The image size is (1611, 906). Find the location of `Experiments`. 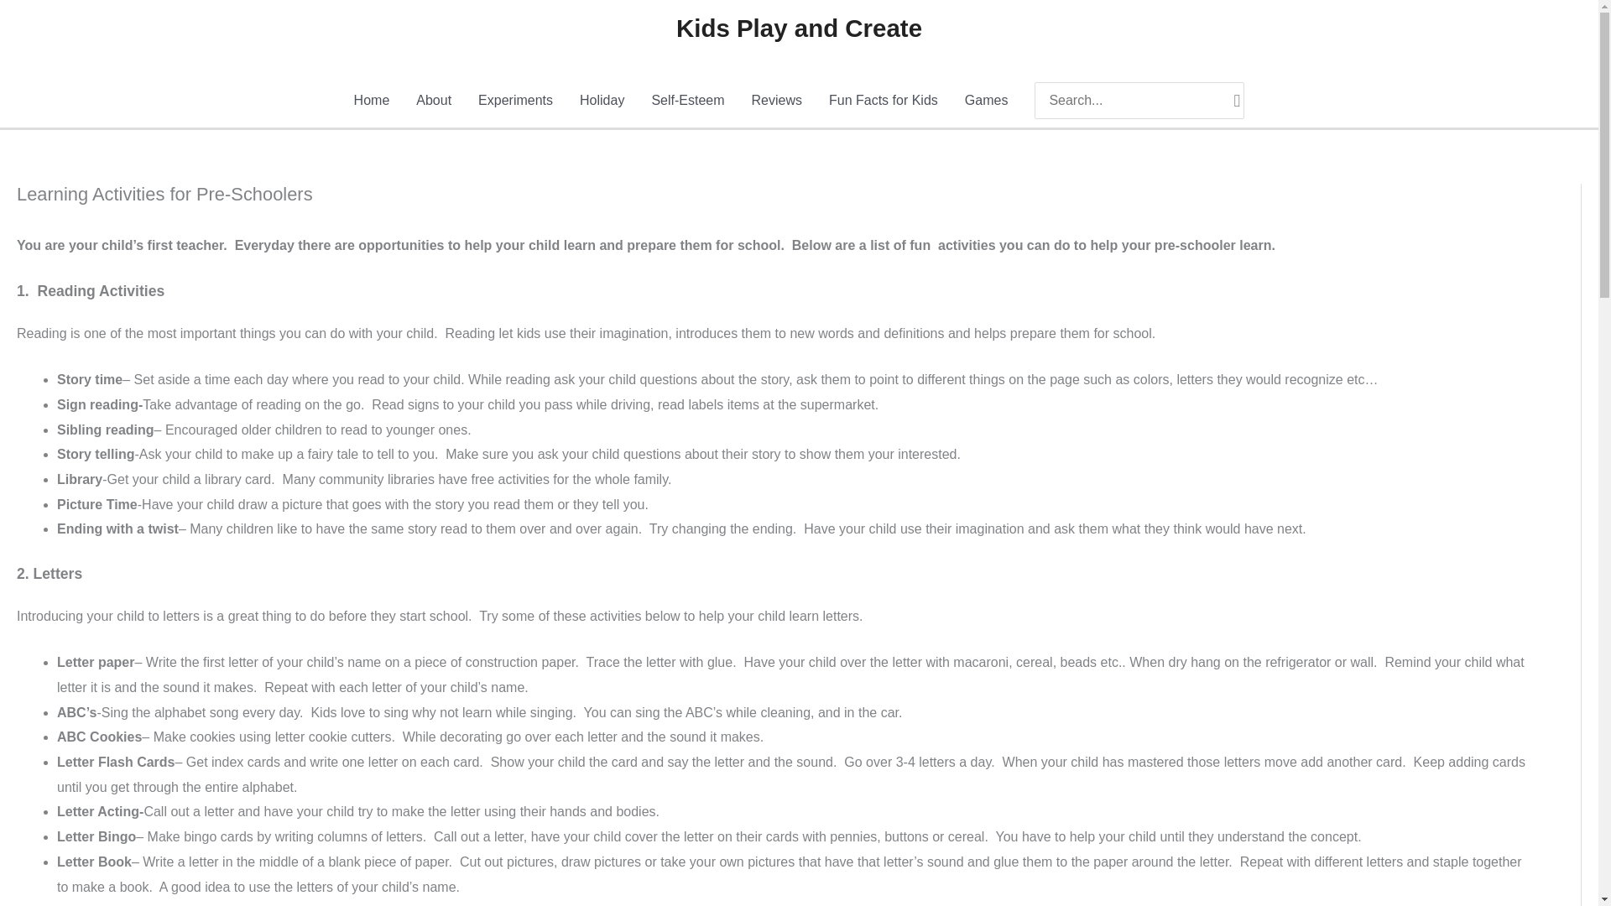

Experiments is located at coordinates (515, 101).